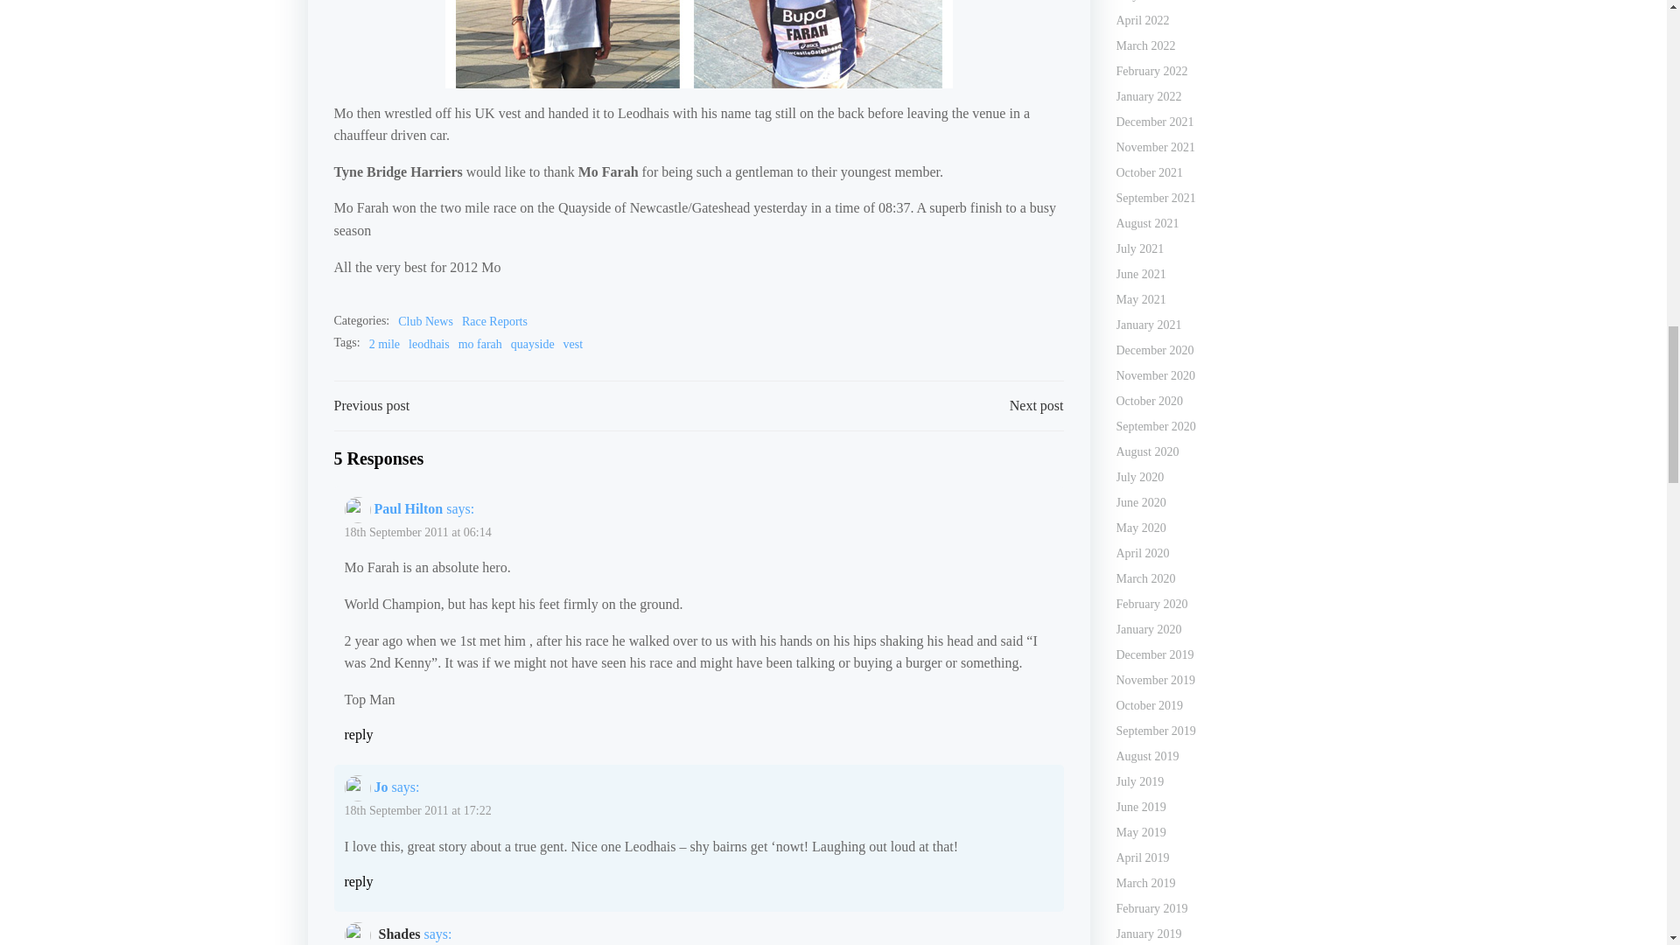  What do you see at coordinates (425, 322) in the screenshot?
I see `Club News` at bounding box center [425, 322].